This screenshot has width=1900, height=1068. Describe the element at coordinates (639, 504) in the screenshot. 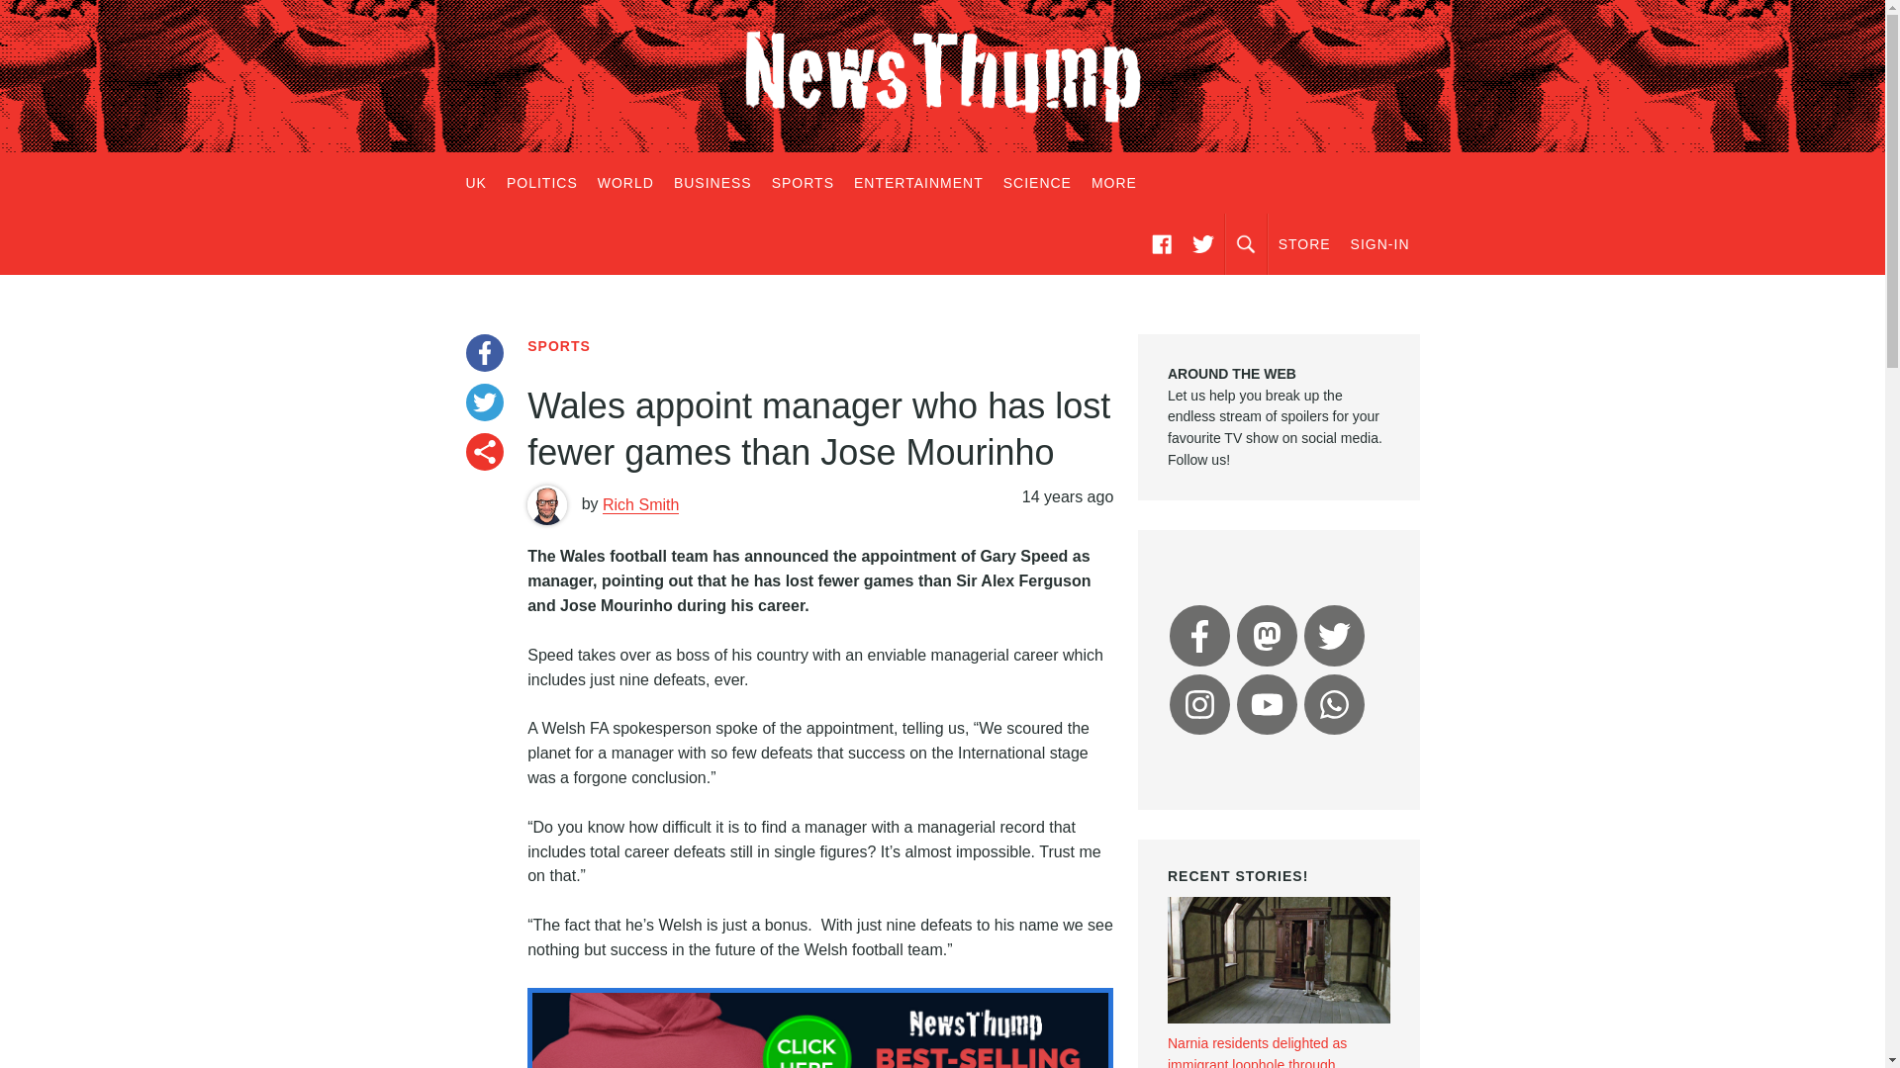

I see `Rich Smith` at that location.